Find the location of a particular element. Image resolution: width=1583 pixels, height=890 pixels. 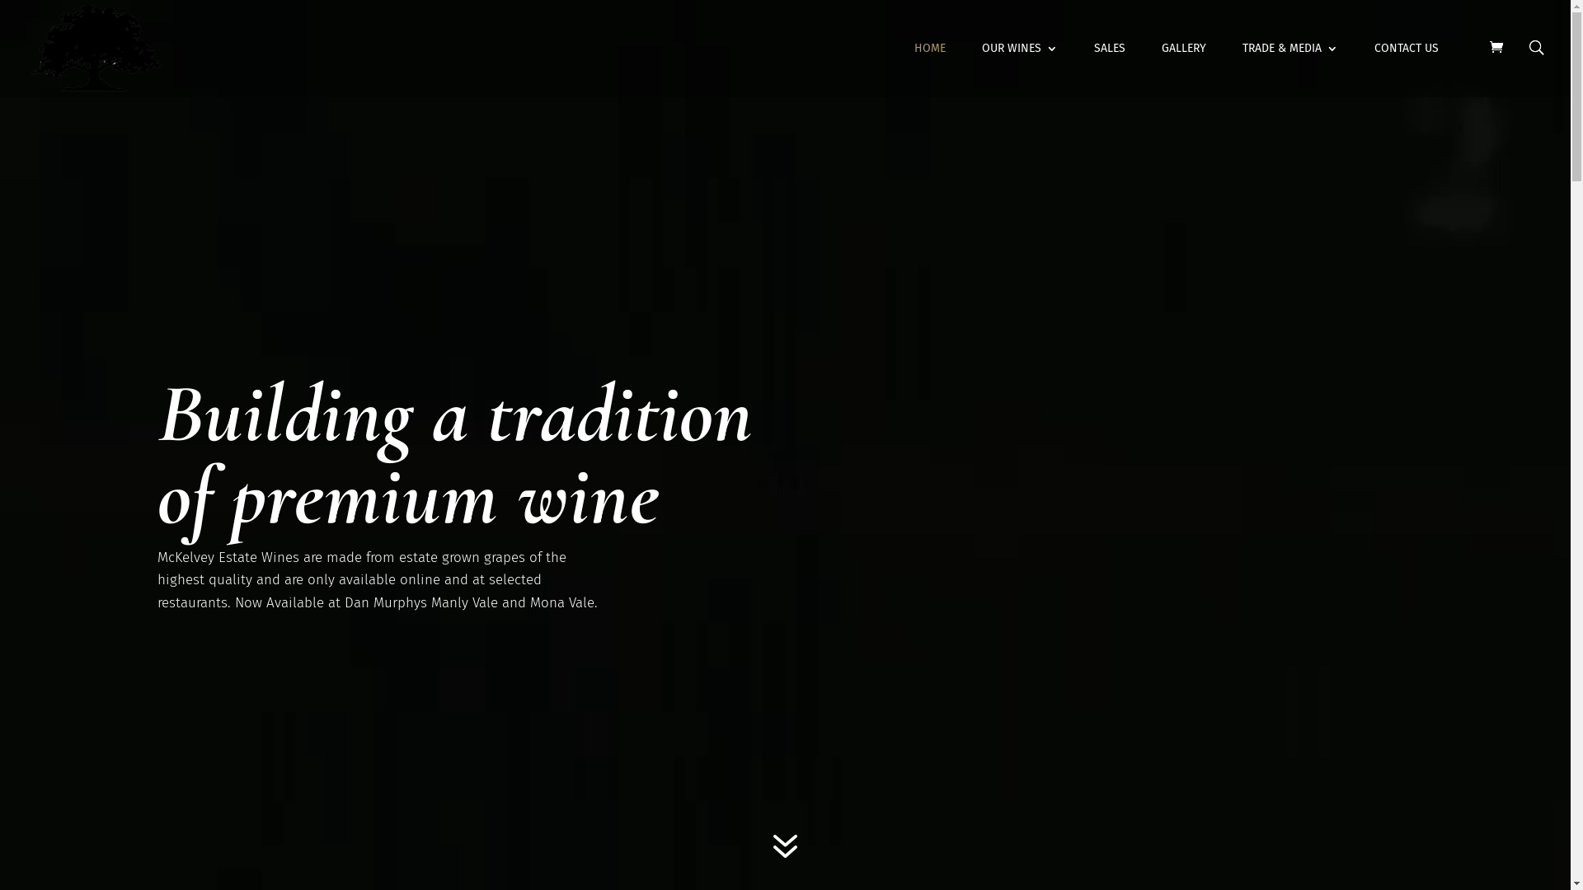

CONTACT US is located at coordinates (1407, 70).